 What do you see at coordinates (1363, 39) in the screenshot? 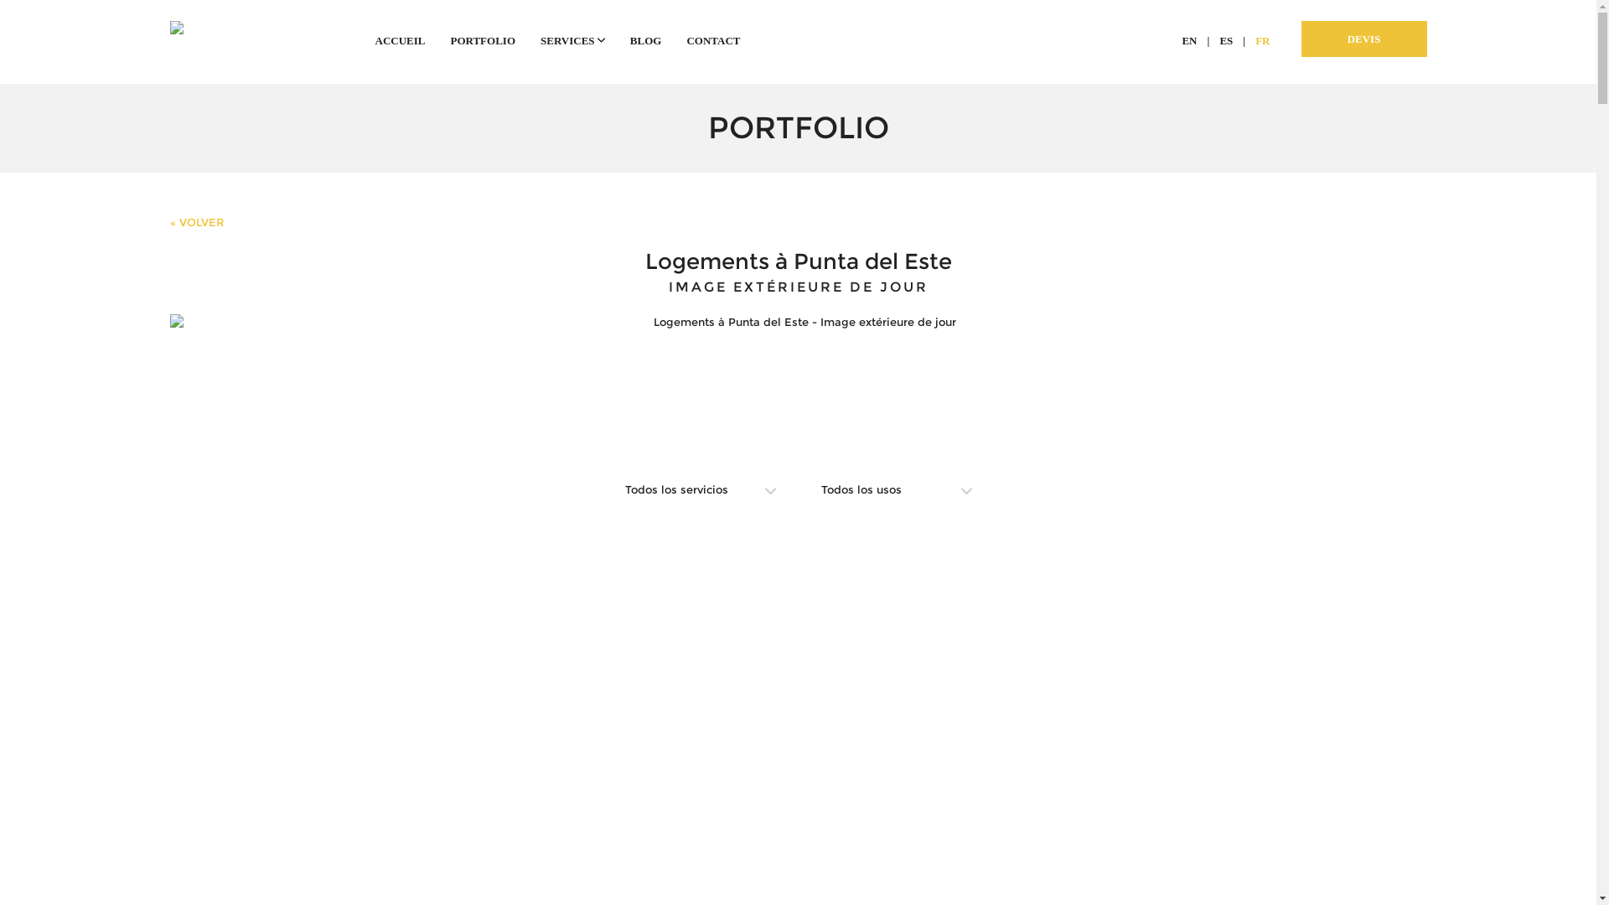
I see `DEVIS` at bounding box center [1363, 39].